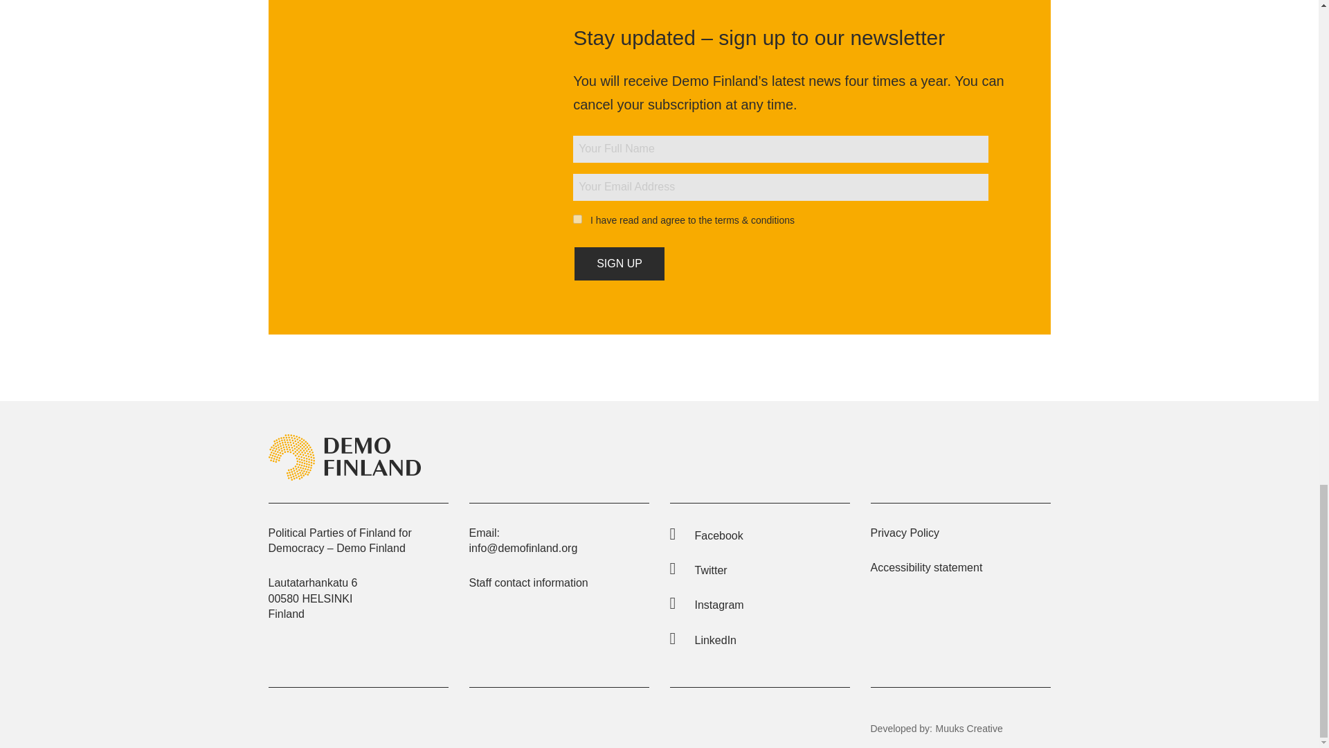 Image resolution: width=1329 pixels, height=748 pixels. What do you see at coordinates (619, 264) in the screenshot?
I see `Sign Up` at bounding box center [619, 264].